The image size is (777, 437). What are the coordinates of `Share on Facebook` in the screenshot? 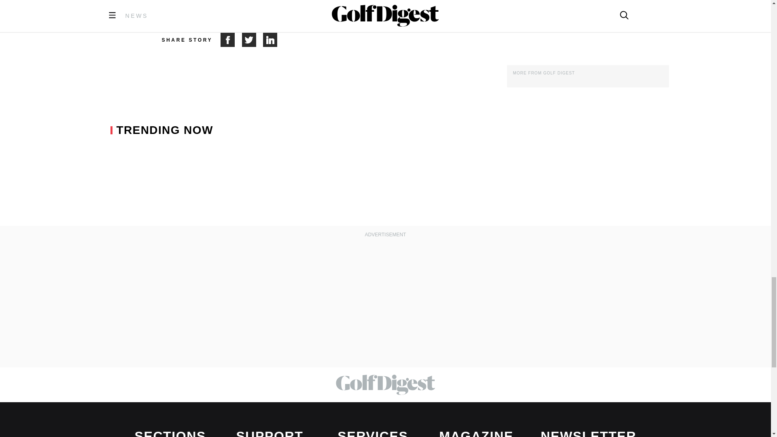 It's located at (231, 40).